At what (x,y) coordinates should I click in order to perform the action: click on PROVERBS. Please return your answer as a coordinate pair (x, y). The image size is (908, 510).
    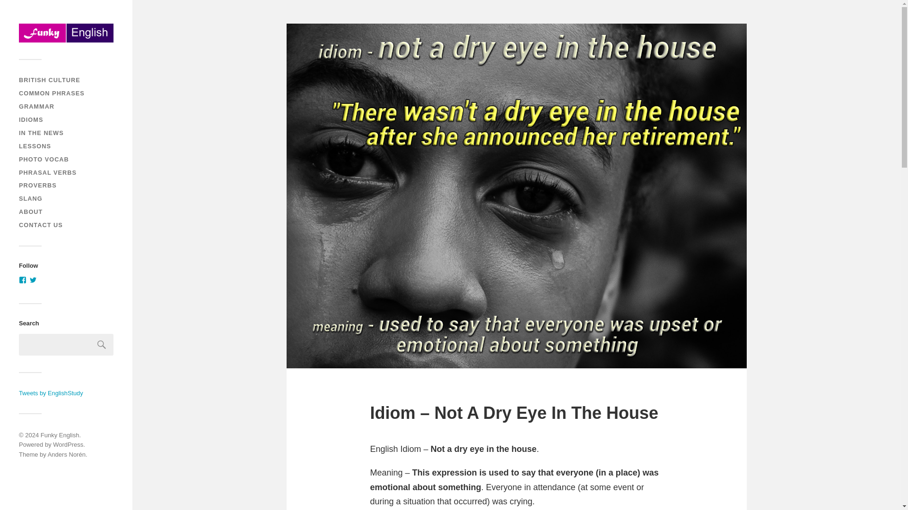
    Looking at the image, I should click on (38, 185).